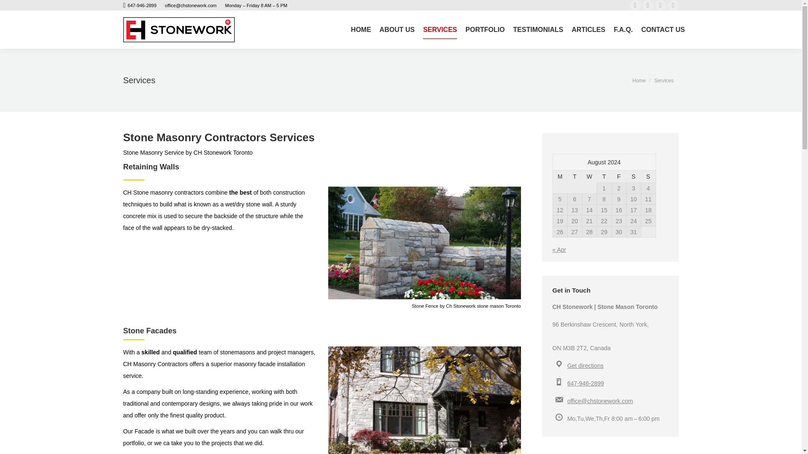 The height and width of the screenshot is (454, 808). What do you see at coordinates (587, 31) in the screenshot?
I see `ARTICLES` at bounding box center [587, 31].